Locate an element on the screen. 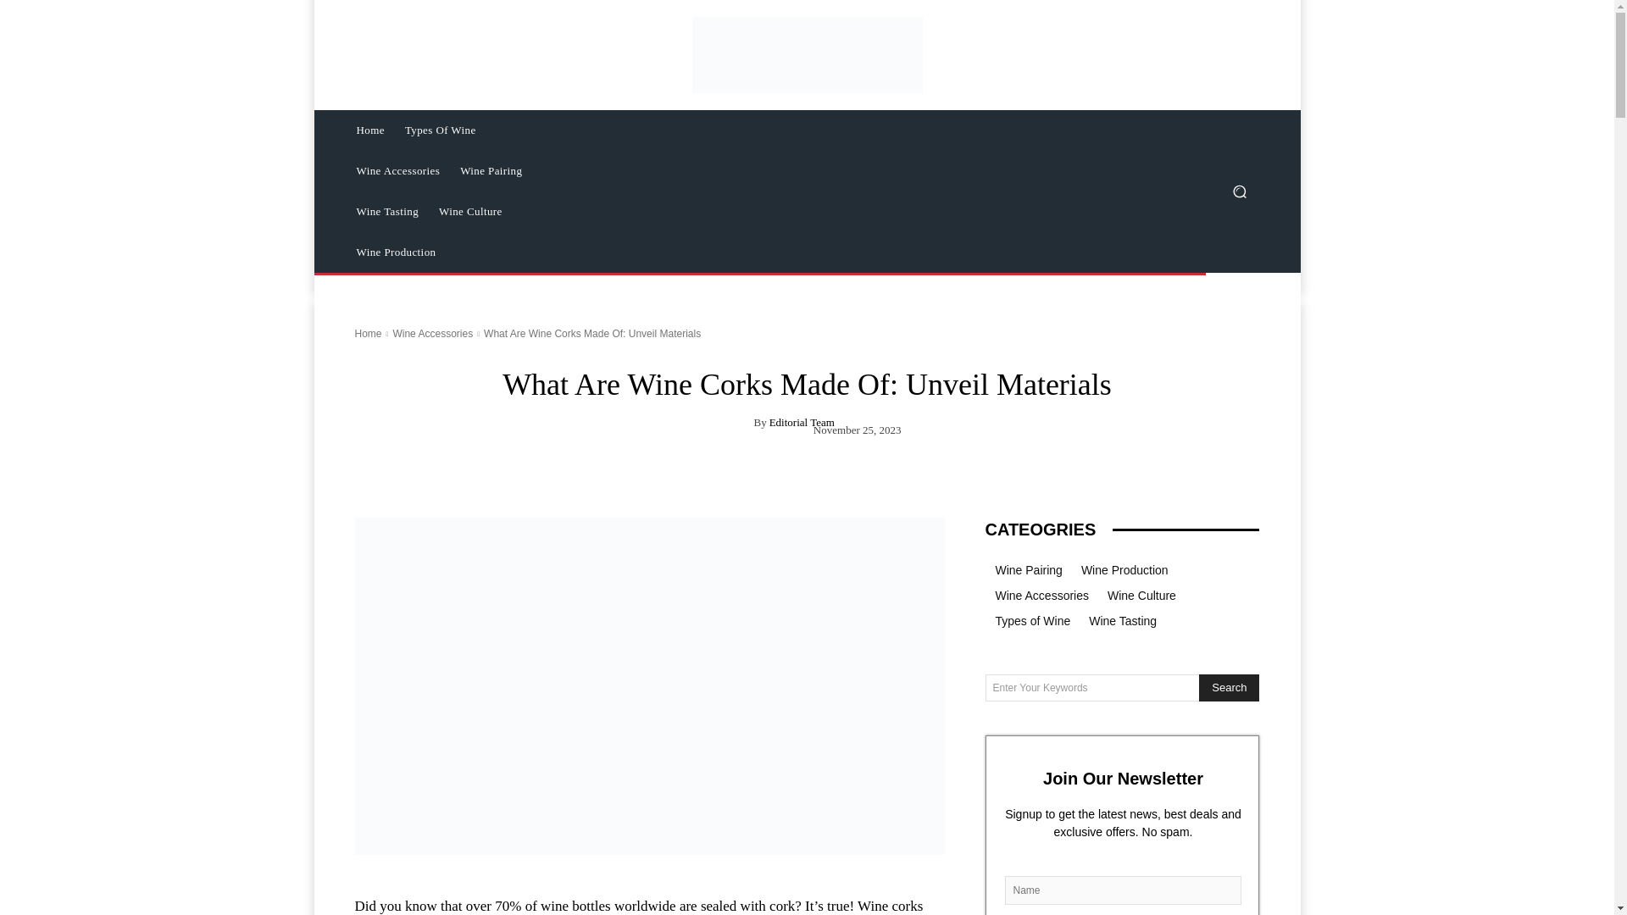  Home is located at coordinates (368, 333).